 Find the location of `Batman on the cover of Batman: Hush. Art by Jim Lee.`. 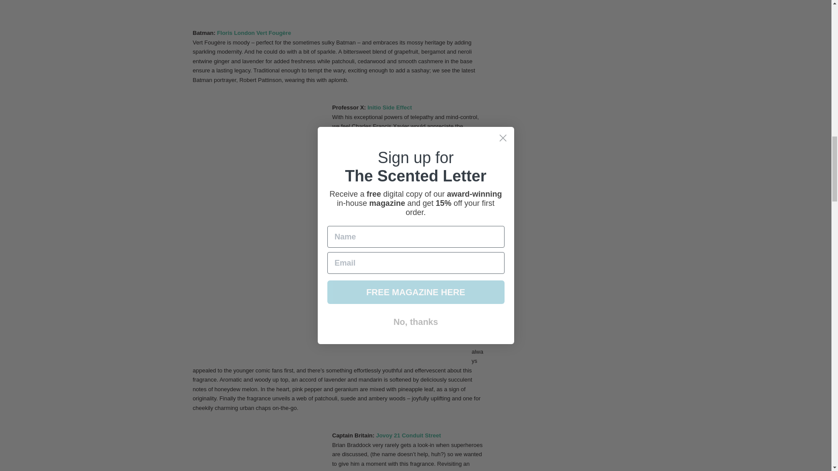

Batman on the cover of Batman: Hush. Art by Jim Lee. is located at coordinates (405, 10).